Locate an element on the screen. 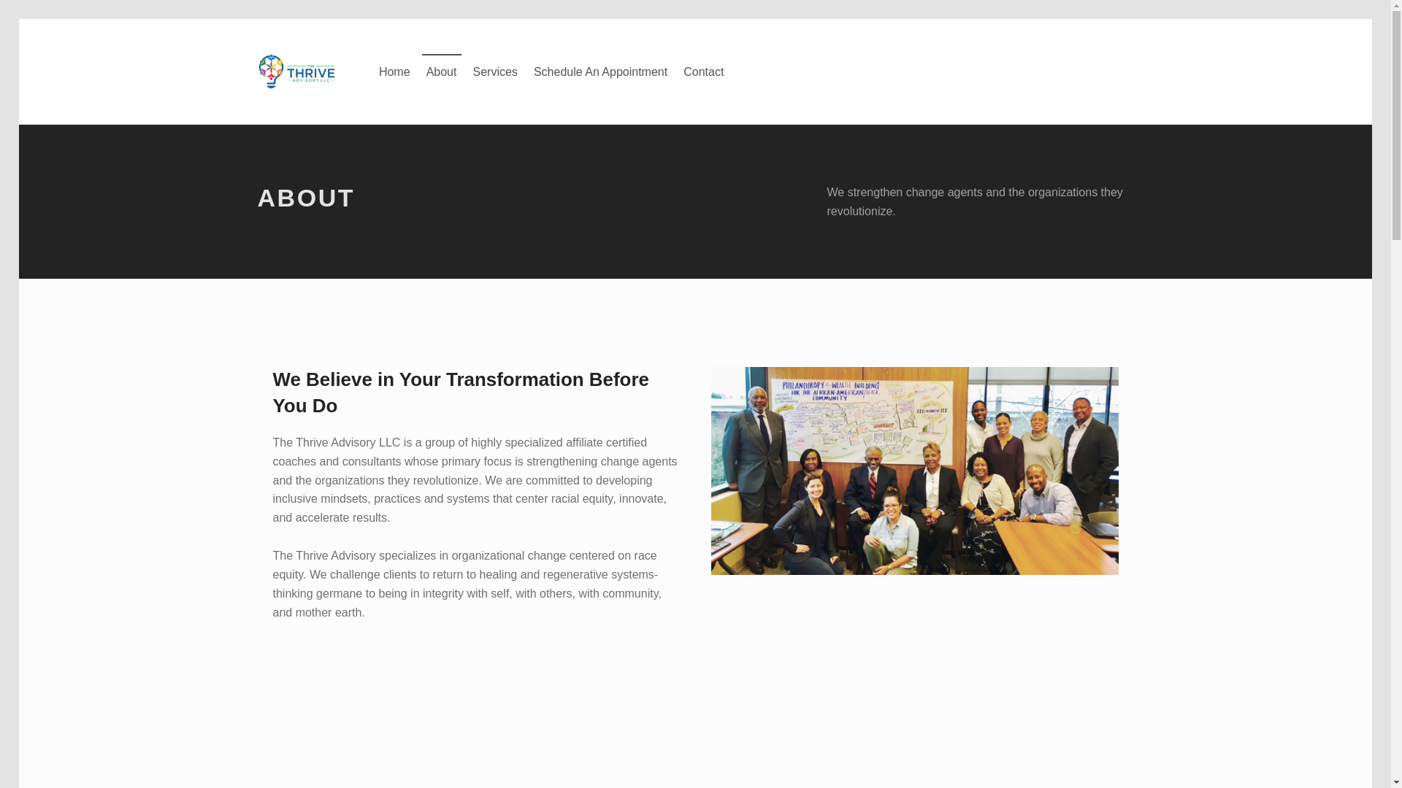 The image size is (1402, 788). About is located at coordinates (441, 72).